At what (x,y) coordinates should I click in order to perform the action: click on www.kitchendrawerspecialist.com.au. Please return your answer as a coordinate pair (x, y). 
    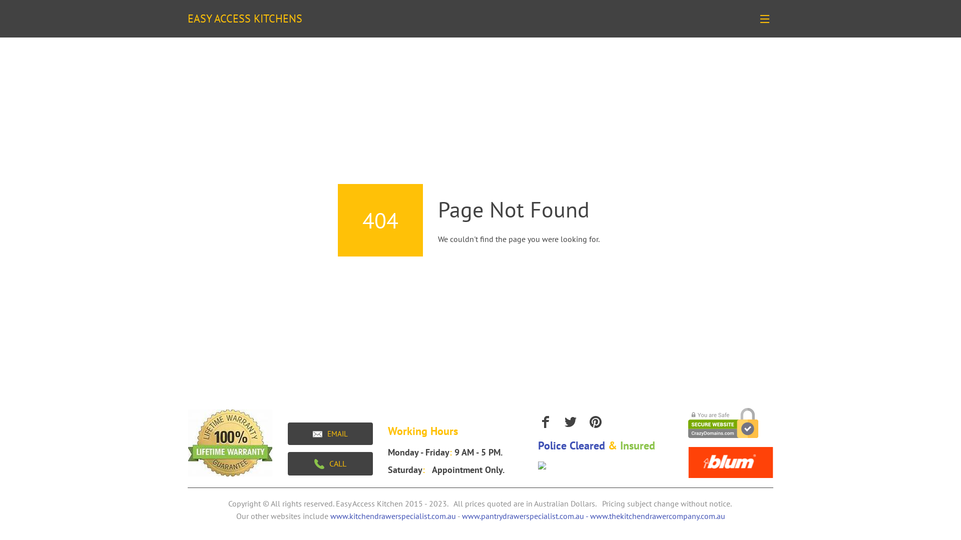
    Looking at the image, I should click on (393, 516).